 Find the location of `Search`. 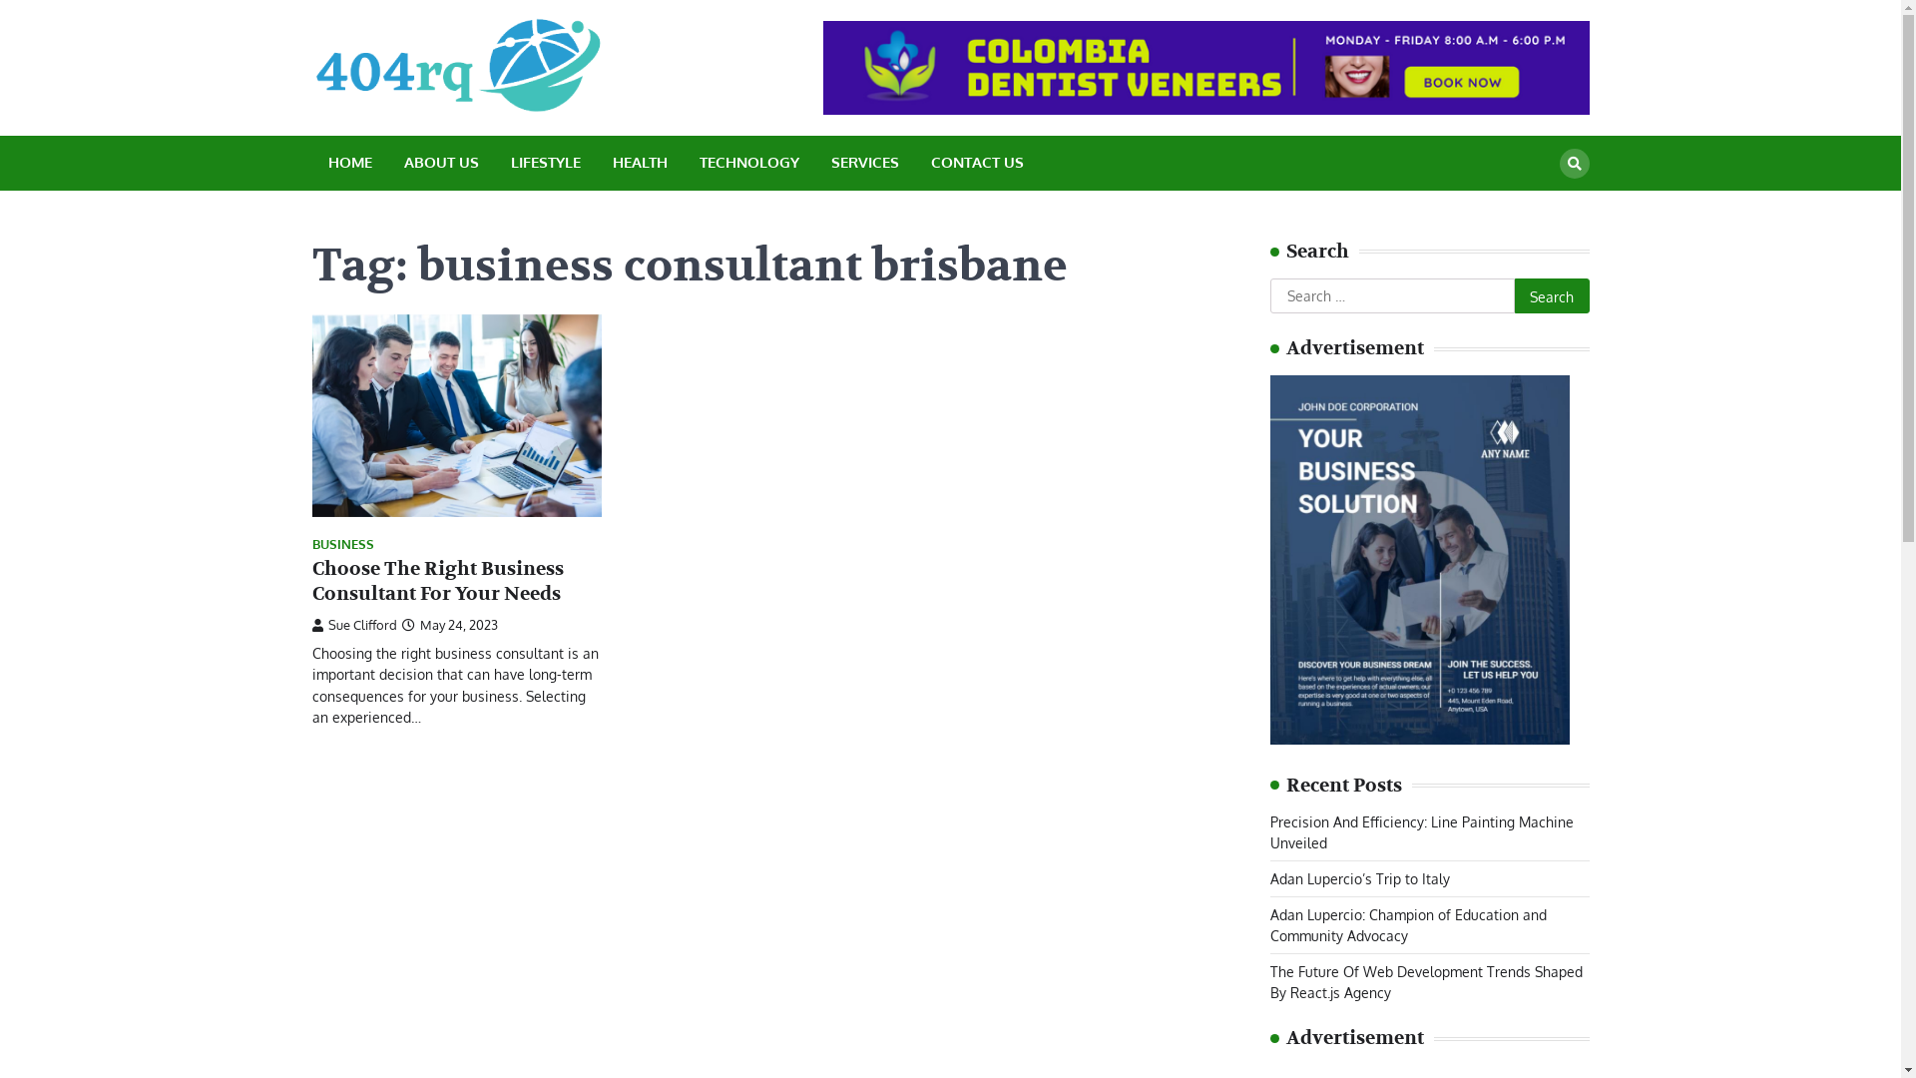

Search is located at coordinates (1574, 163).